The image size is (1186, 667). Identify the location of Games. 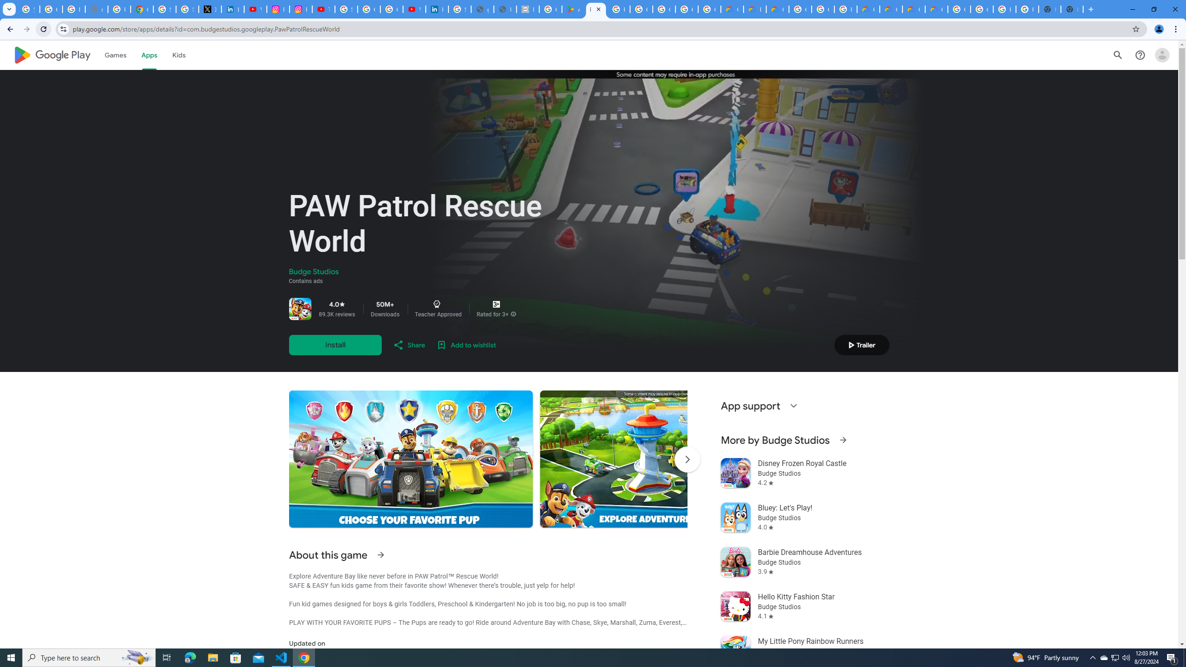
(115, 55).